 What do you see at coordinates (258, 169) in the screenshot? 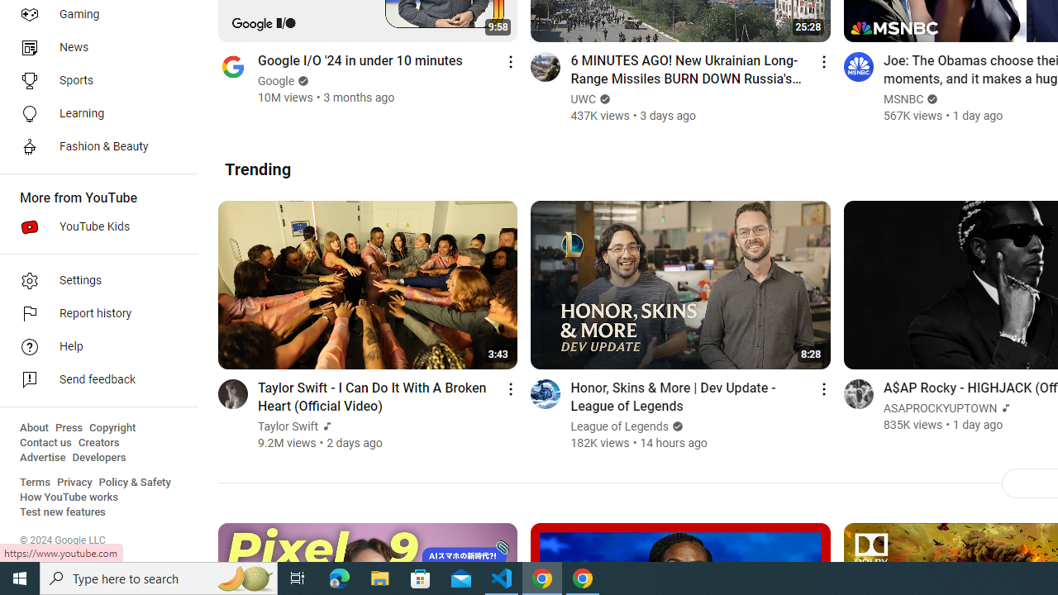
I see `Trending` at bounding box center [258, 169].